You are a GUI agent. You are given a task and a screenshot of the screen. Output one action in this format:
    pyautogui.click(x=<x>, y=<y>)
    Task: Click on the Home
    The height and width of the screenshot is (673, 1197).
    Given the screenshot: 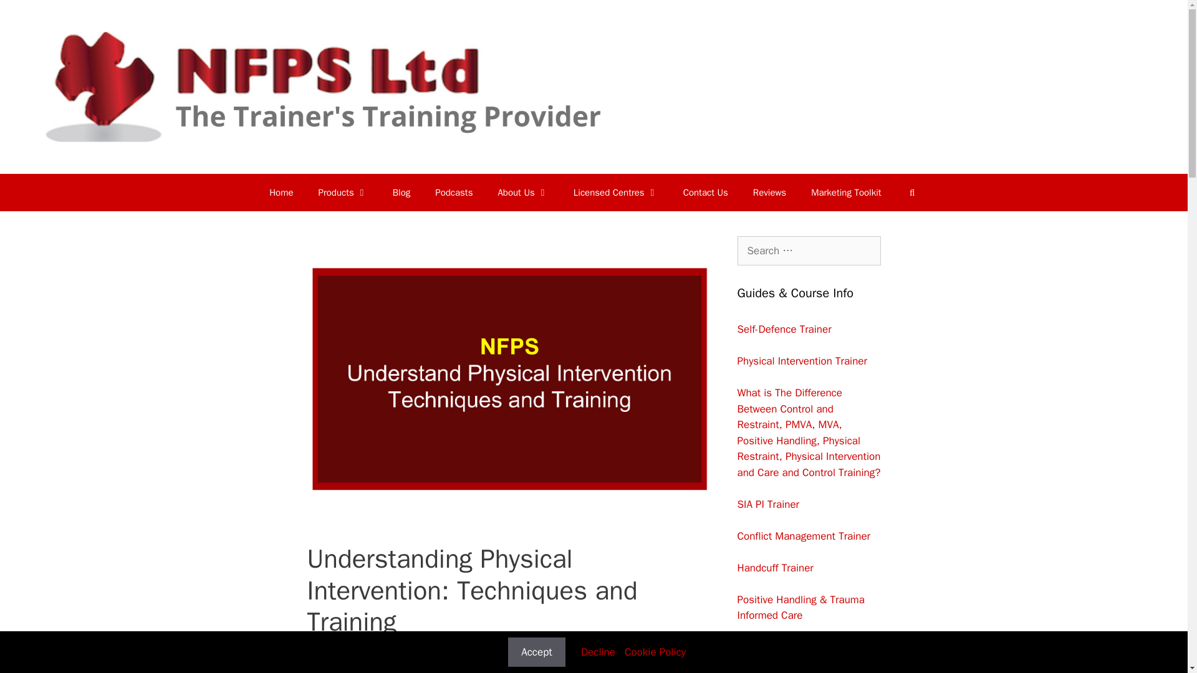 What is the action you would take?
    pyautogui.click(x=281, y=192)
    